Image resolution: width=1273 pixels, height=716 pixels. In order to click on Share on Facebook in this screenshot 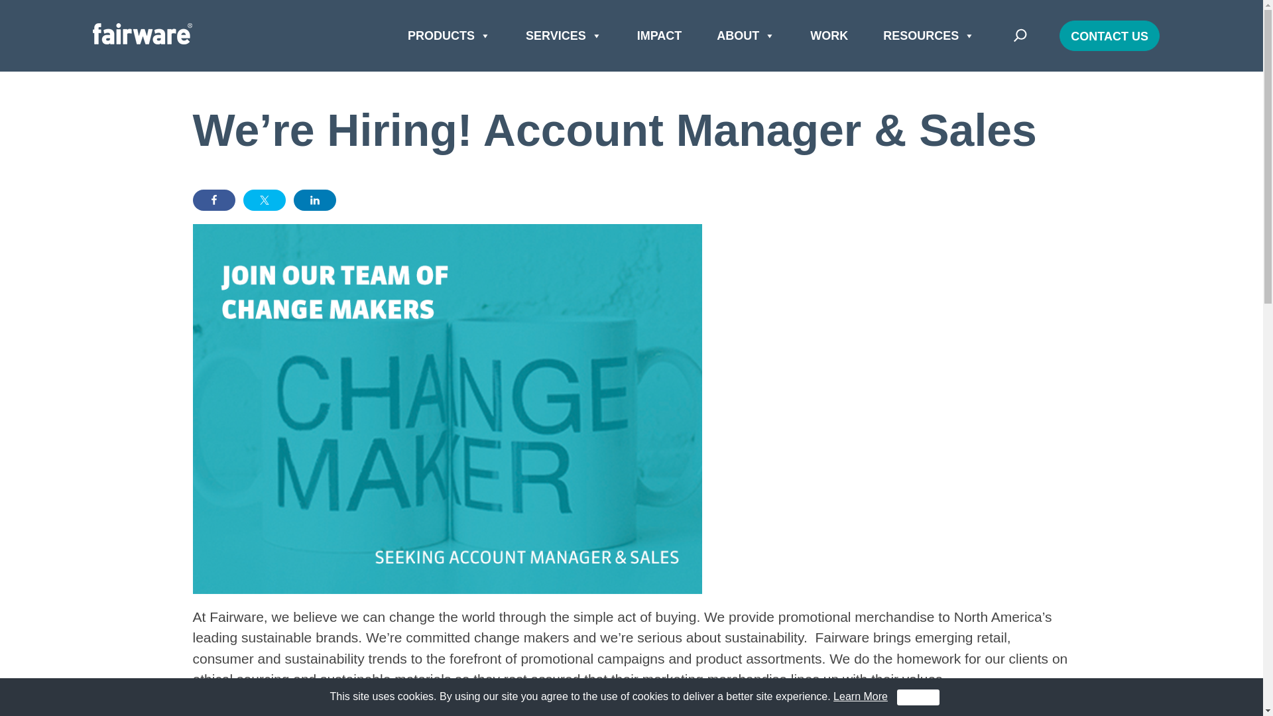, I will do `click(213, 200)`.